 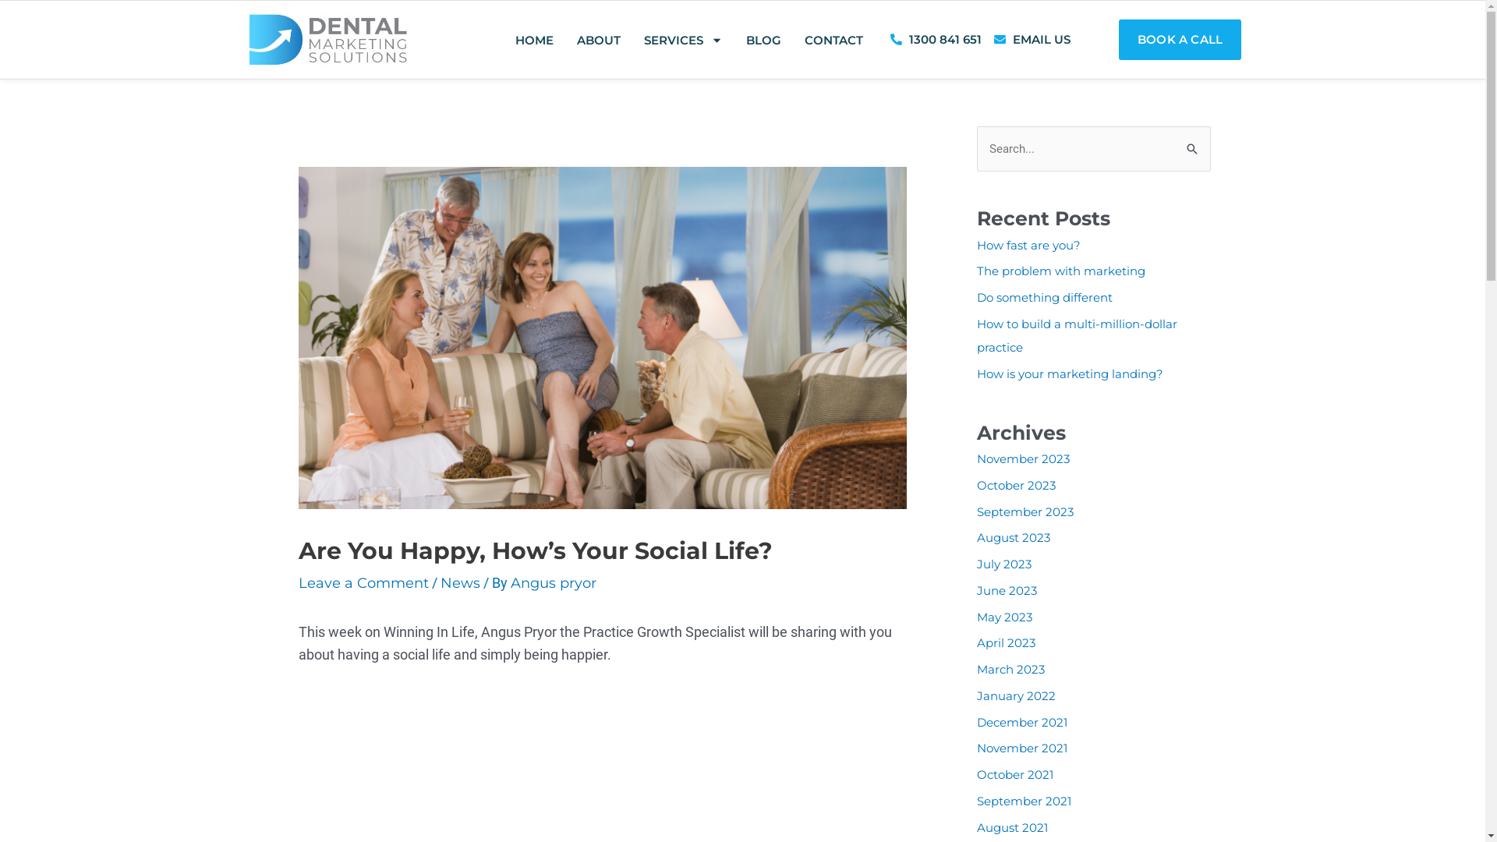 What do you see at coordinates (535, 39) in the screenshot?
I see `HOME` at bounding box center [535, 39].